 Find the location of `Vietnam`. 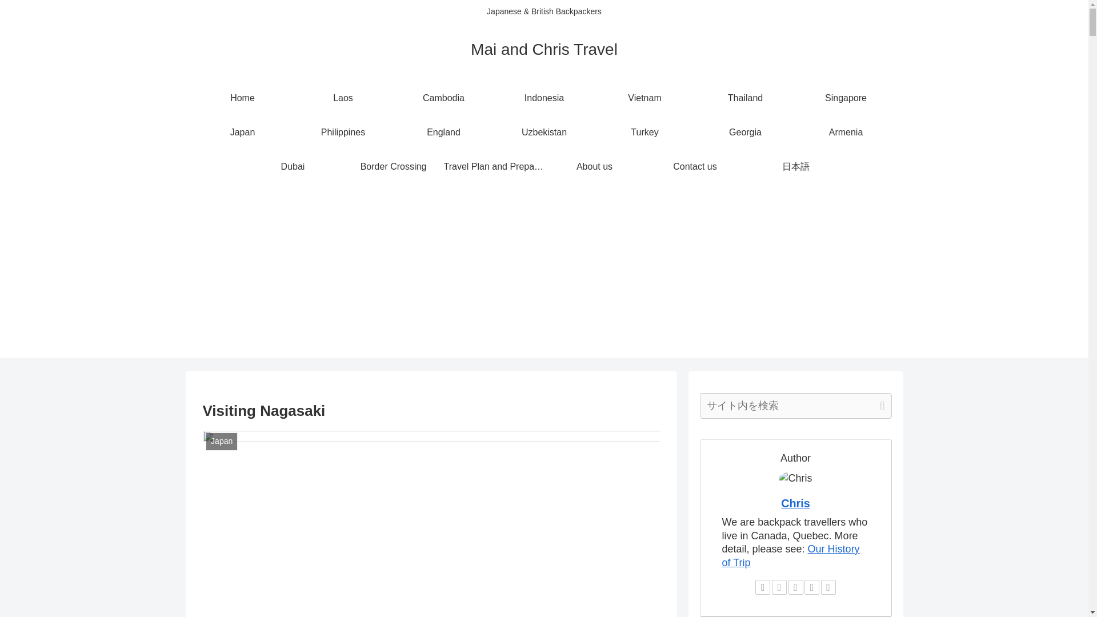

Vietnam is located at coordinates (644, 98).